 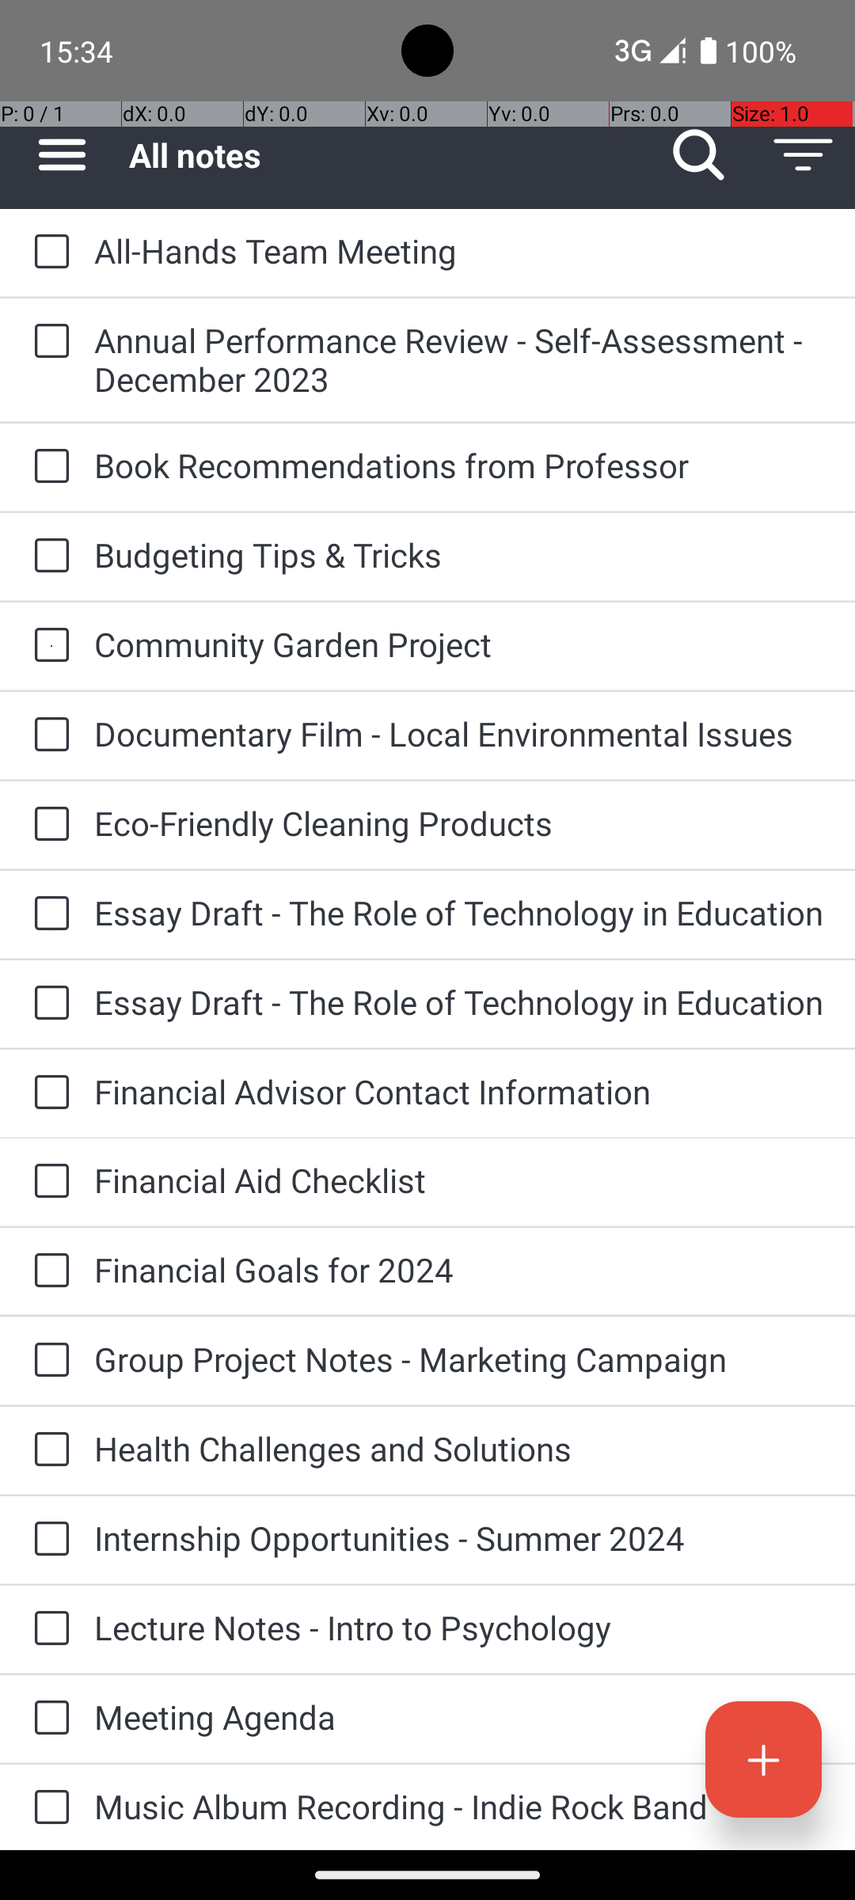 I want to click on to-do: Community Garden Project, so click(x=47, y=646).